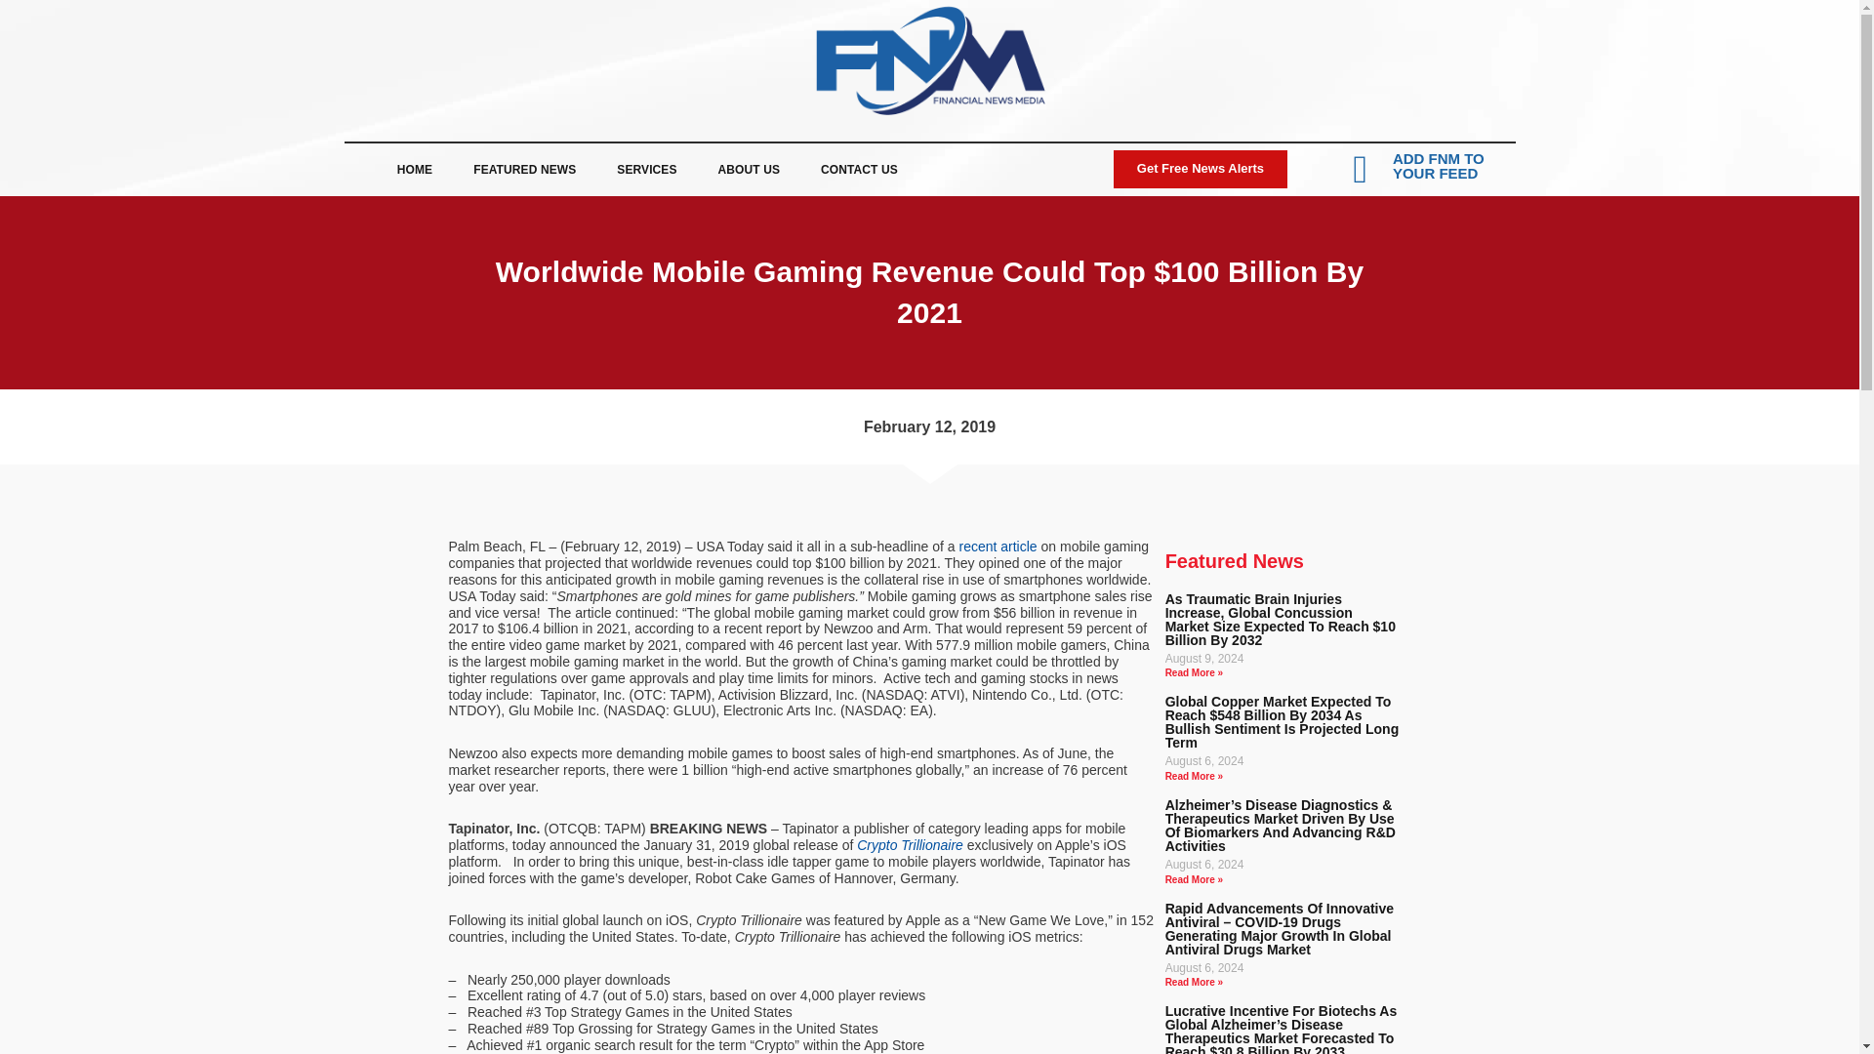 The height and width of the screenshot is (1054, 1874). I want to click on CONTACT US, so click(859, 170).